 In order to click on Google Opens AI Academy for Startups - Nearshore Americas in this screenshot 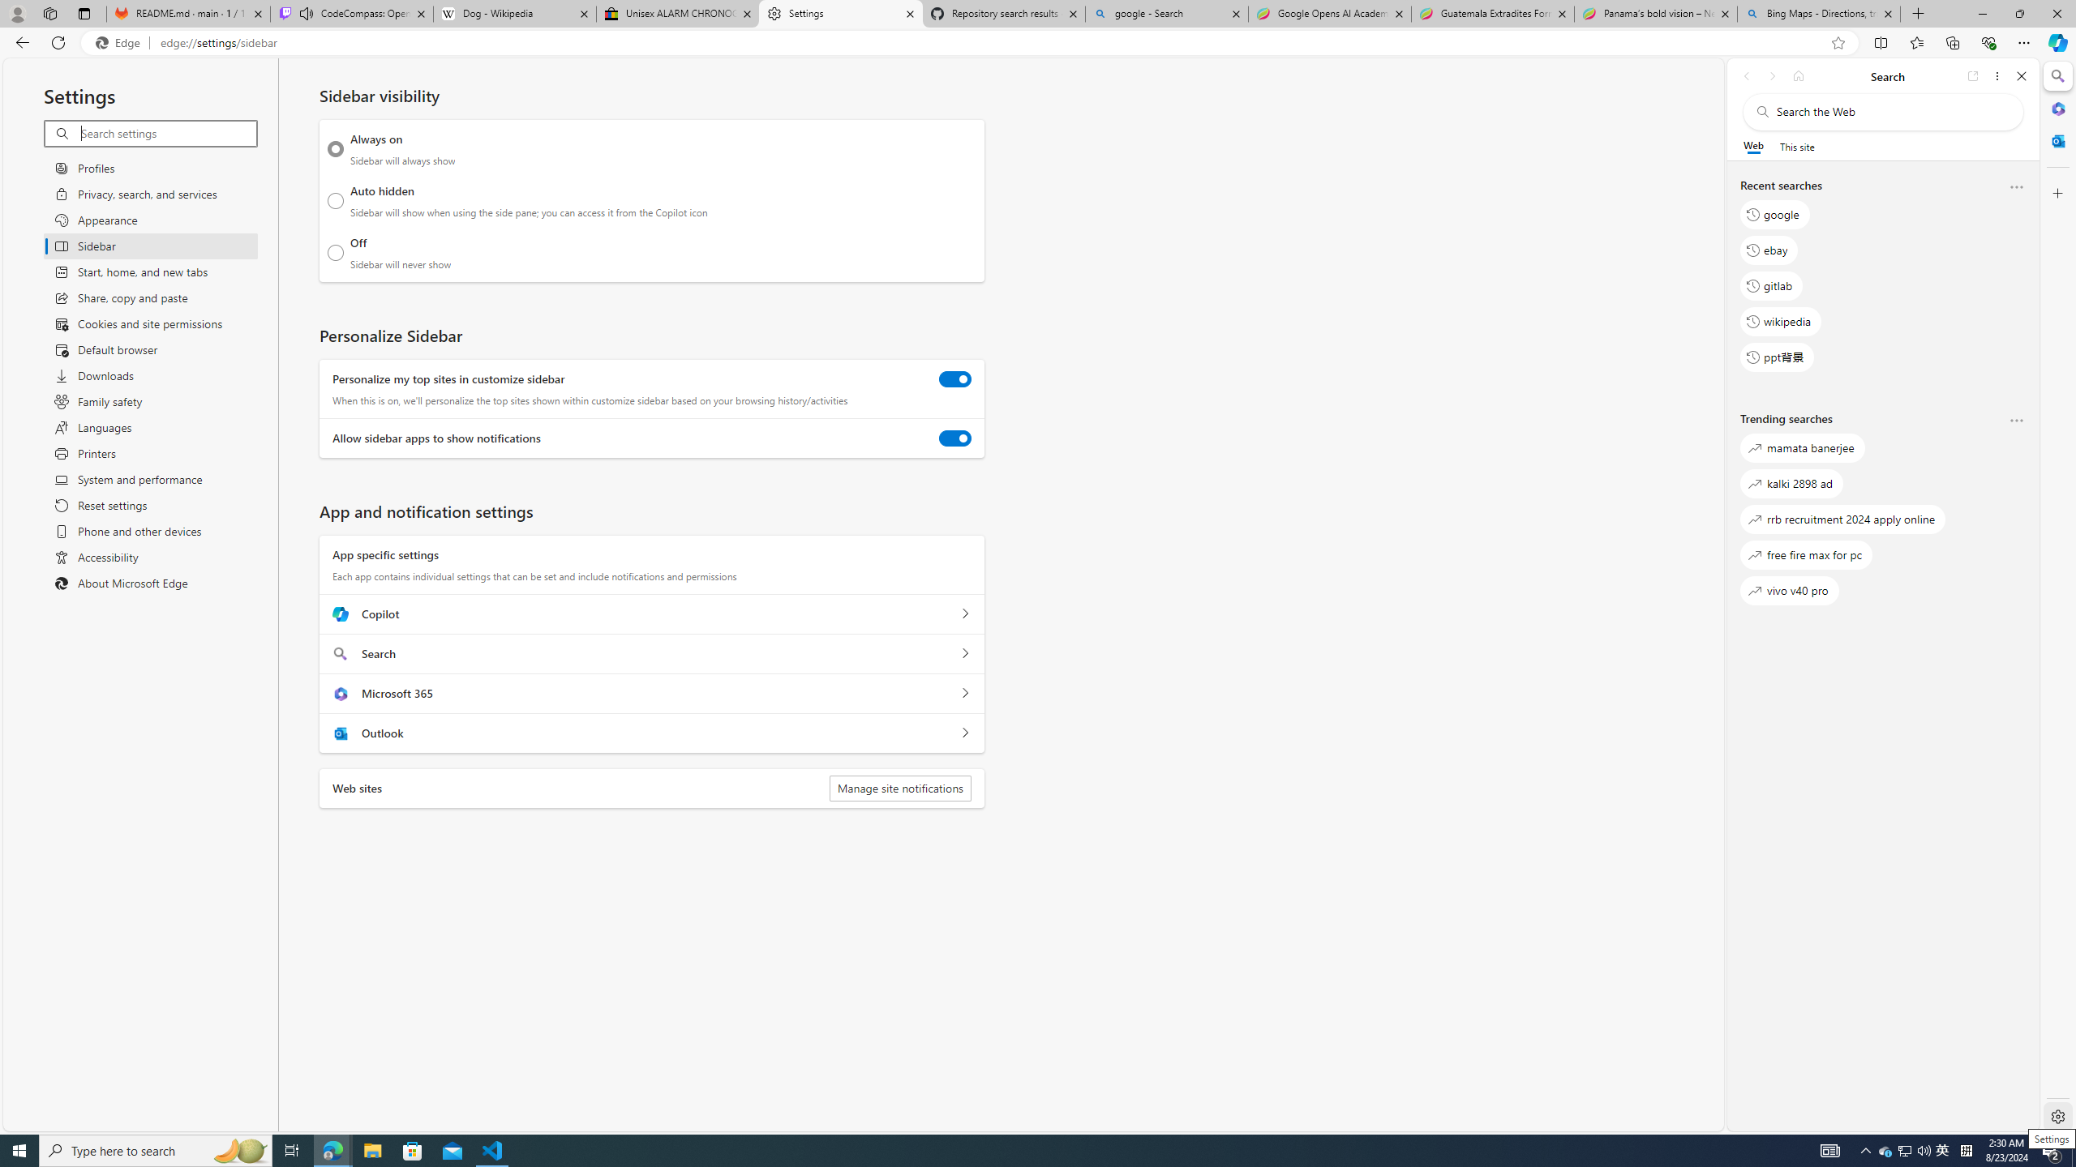, I will do `click(1329, 14)`.